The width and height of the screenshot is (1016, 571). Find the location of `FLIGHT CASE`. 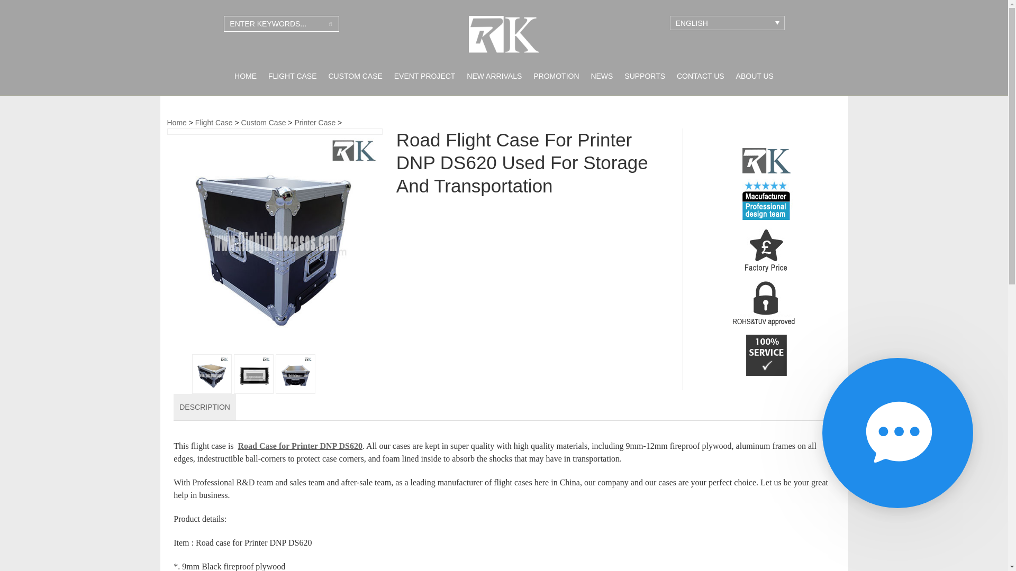

FLIGHT CASE is located at coordinates (292, 77).